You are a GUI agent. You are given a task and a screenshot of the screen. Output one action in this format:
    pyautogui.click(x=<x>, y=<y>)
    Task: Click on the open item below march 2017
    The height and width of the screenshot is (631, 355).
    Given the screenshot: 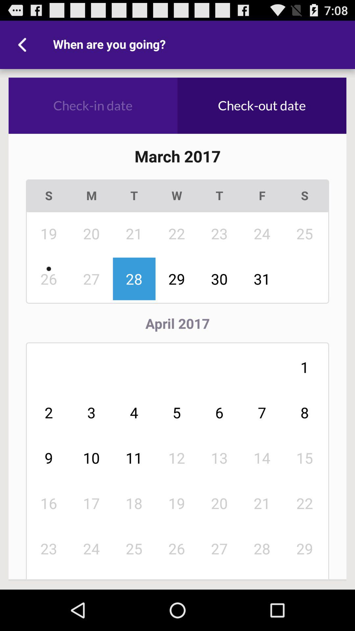 What is the action you would take?
    pyautogui.click(x=91, y=196)
    